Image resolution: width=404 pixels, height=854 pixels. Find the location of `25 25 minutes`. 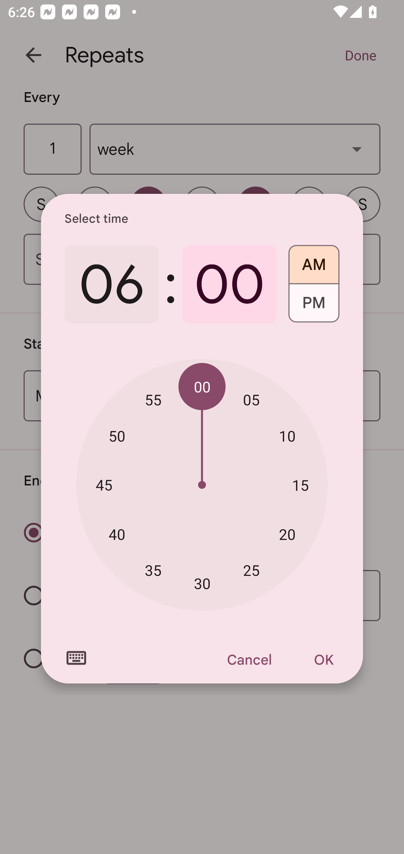

25 25 minutes is located at coordinates (251, 570).